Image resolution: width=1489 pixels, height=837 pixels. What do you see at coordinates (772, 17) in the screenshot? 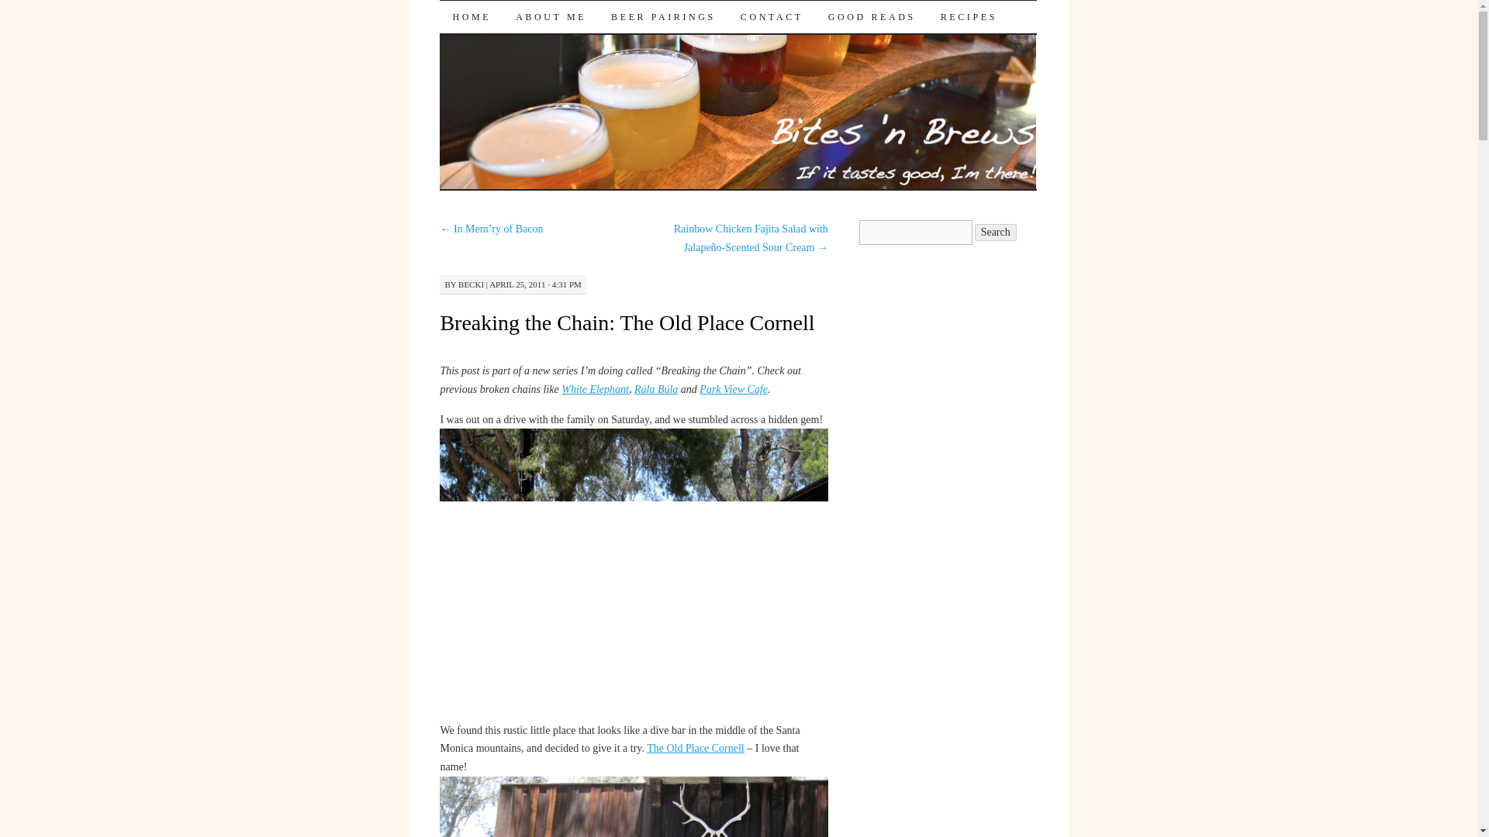
I see `CONTACT` at bounding box center [772, 17].